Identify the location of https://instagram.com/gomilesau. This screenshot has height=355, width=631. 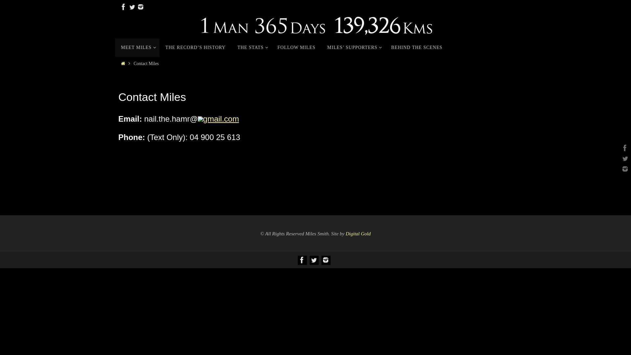
(326, 260).